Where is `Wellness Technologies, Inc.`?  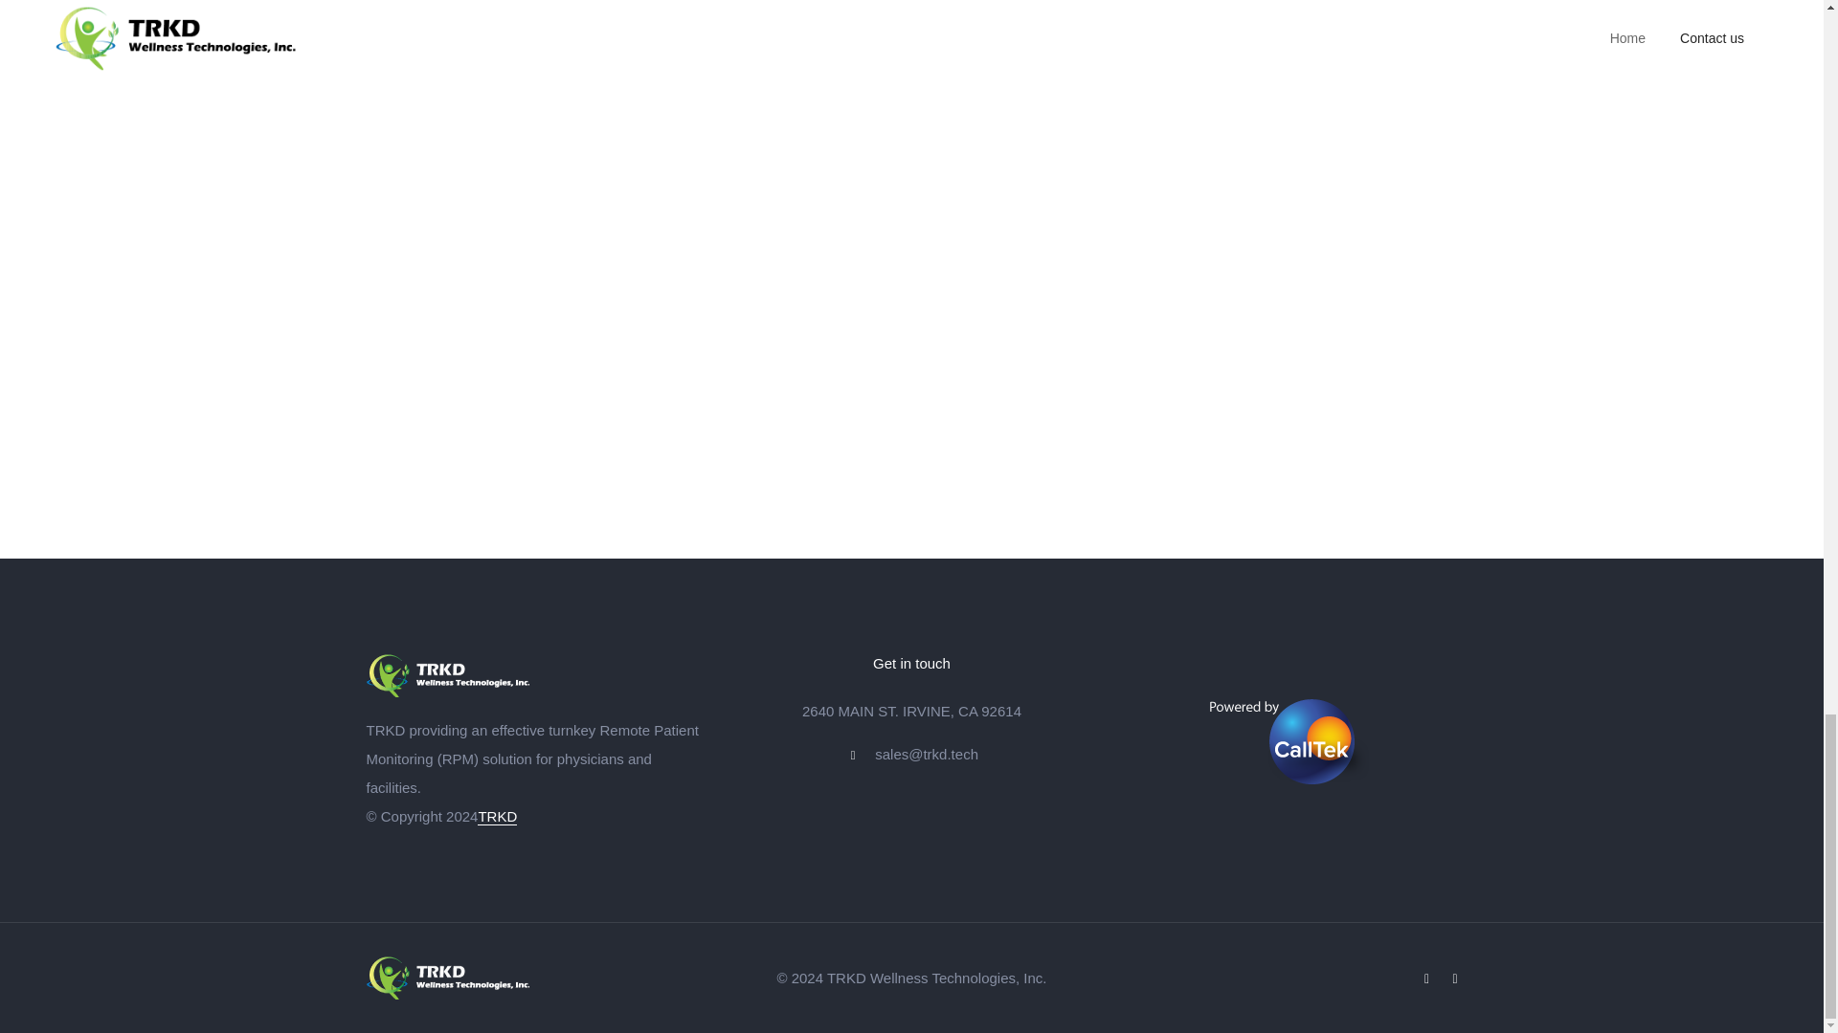
Wellness Technologies, Inc. is located at coordinates (956, 978).